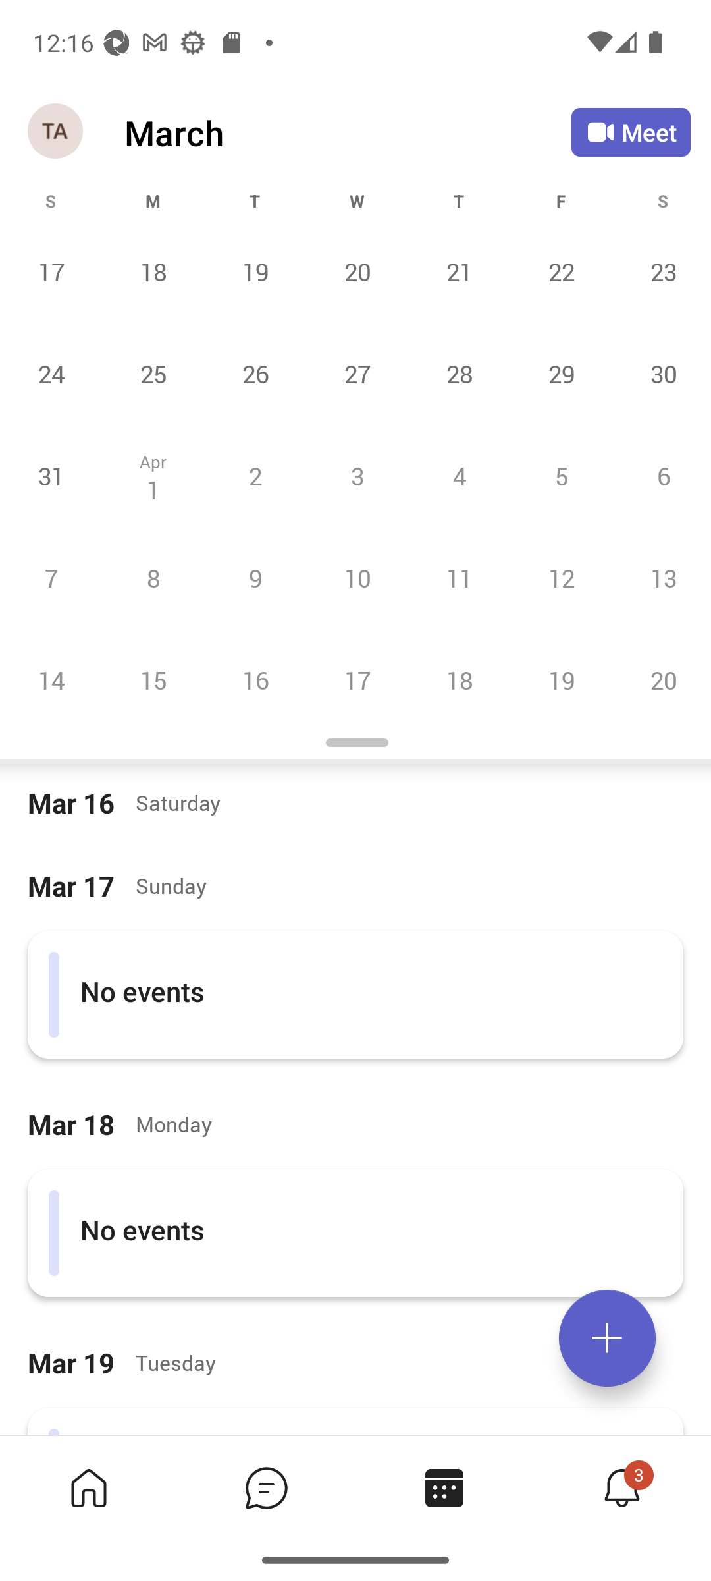  What do you see at coordinates (607, 1338) in the screenshot?
I see `Expand meetings menu` at bounding box center [607, 1338].